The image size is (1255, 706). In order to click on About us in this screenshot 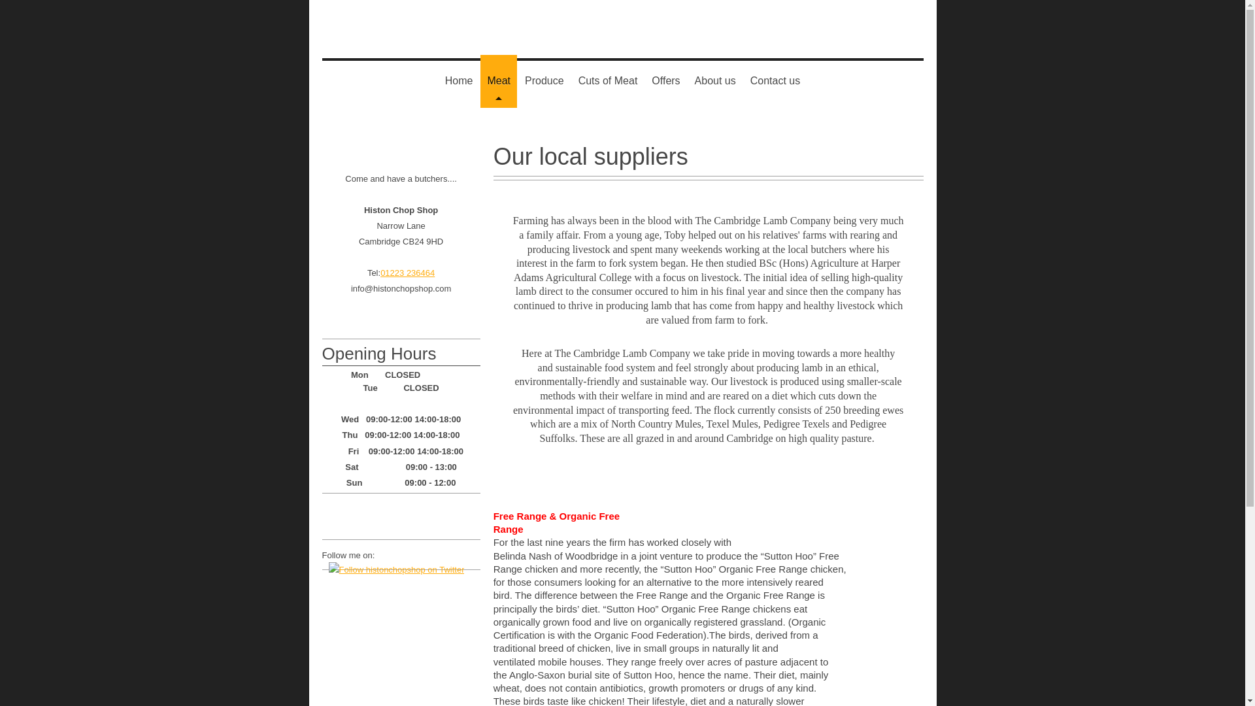, I will do `click(715, 81)`.